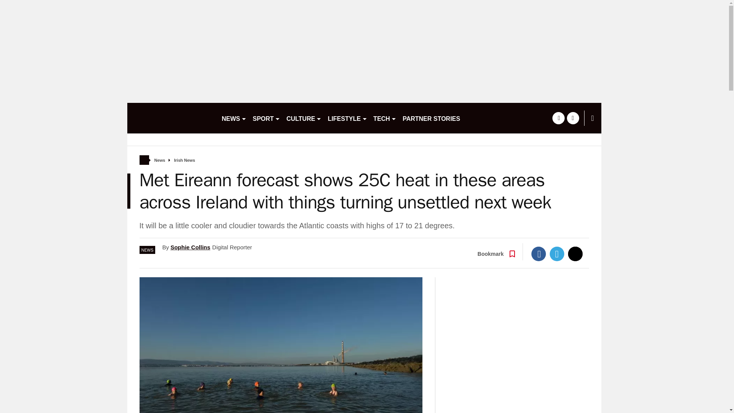 The height and width of the screenshot is (413, 734). What do you see at coordinates (573, 118) in the screenshot?
I see `twitter` at bounding box center [573, 118].